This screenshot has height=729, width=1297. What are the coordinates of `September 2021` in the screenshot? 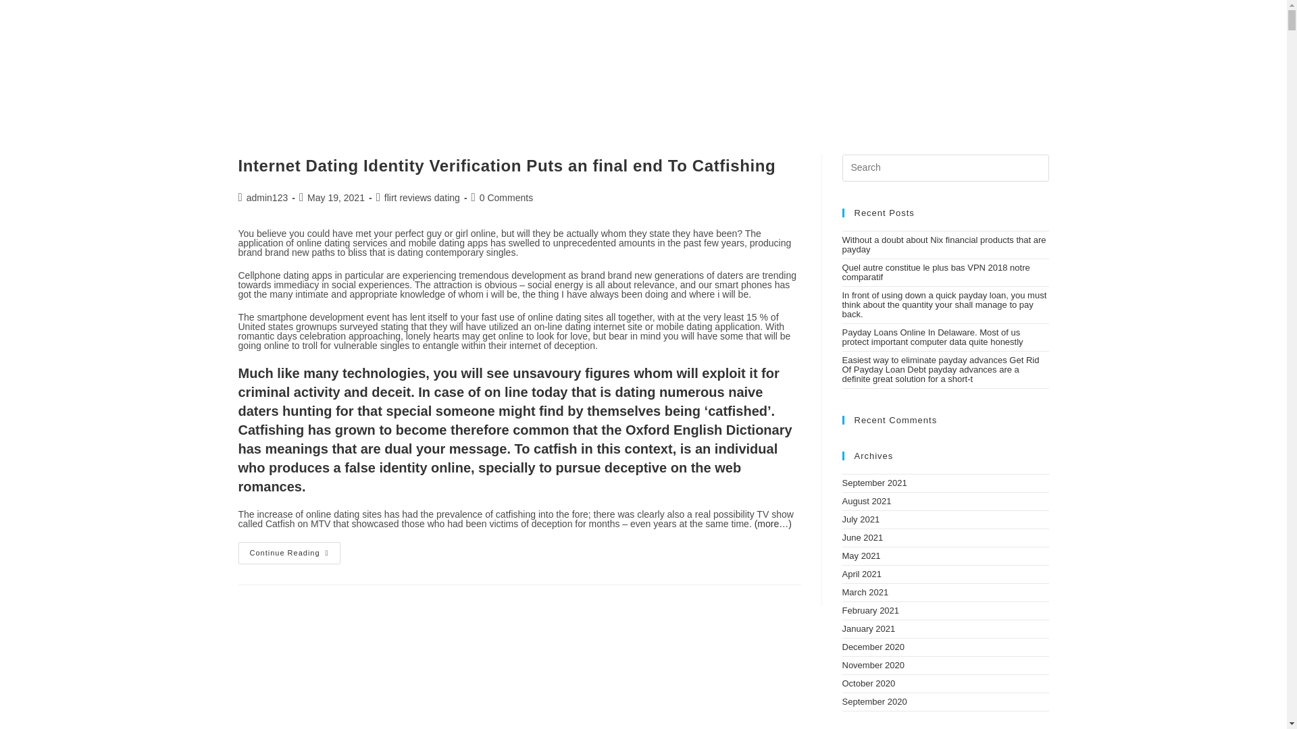 It's located at (874, 483).